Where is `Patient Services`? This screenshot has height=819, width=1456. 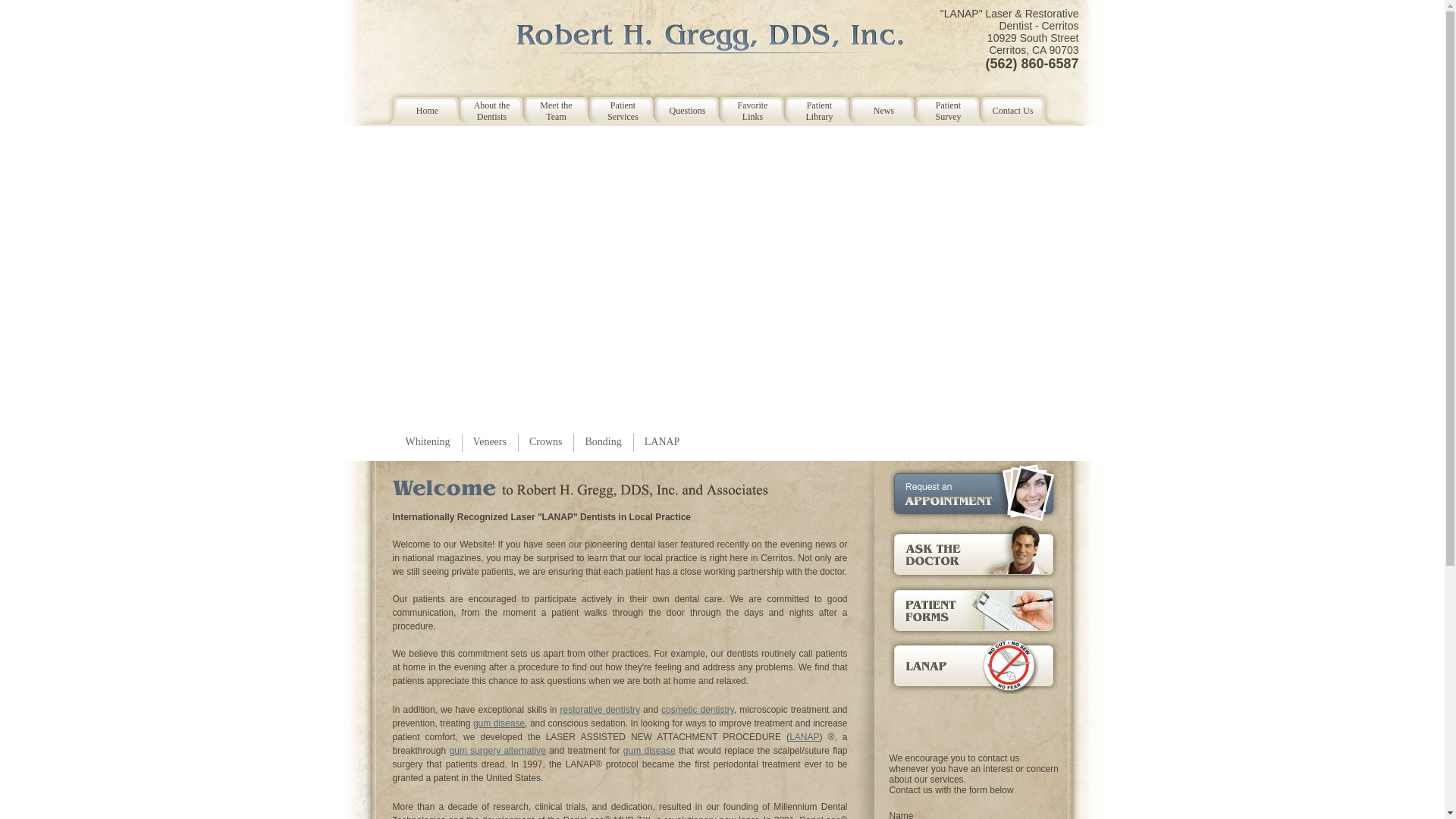
Patient Services is located at coordinates (613, 106).